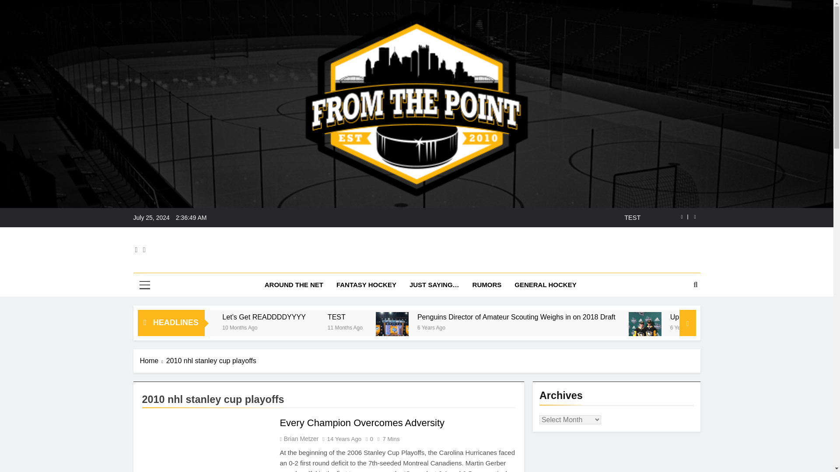  Describe the element at coordinates (367, 285) in the screenshot. I see `FANTASY HOCKEY` at that location.